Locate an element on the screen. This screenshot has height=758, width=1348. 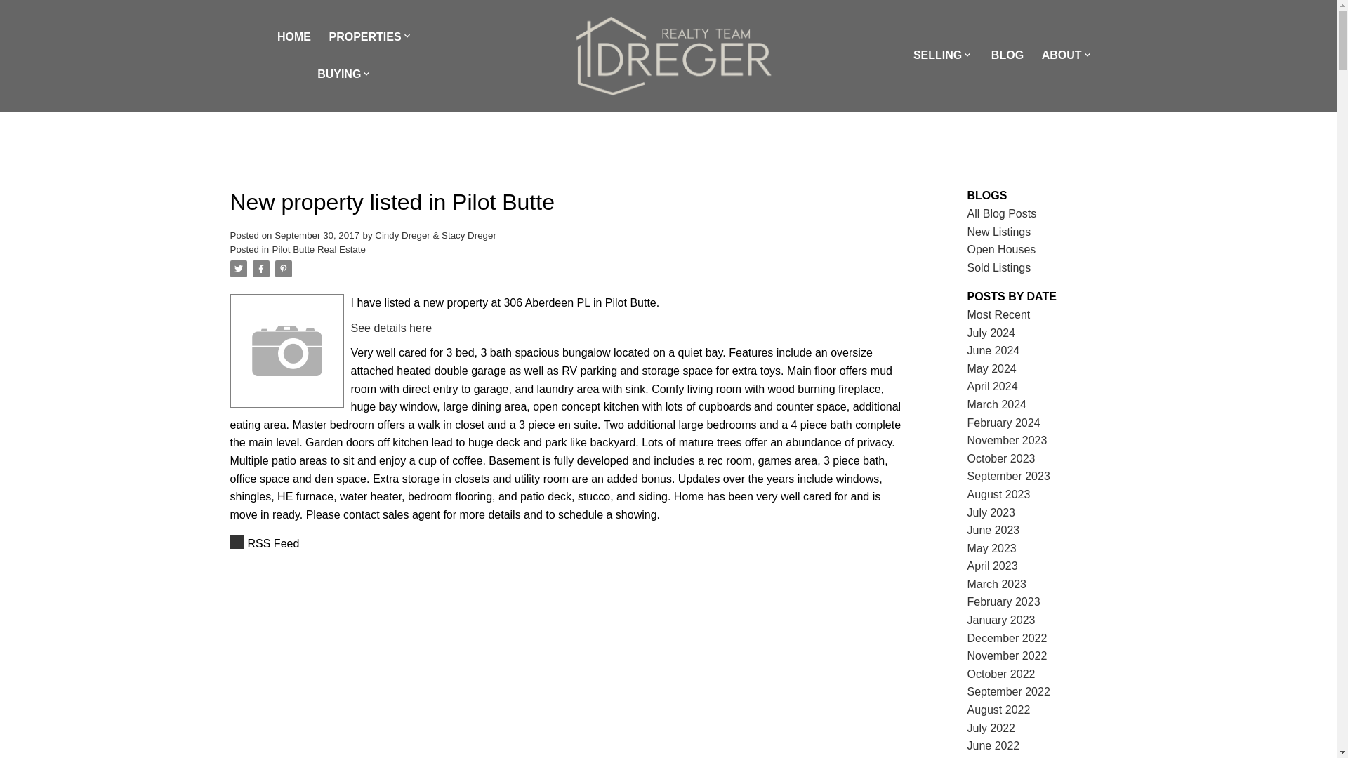
November 2023 is located at coordinates (1007, 440).